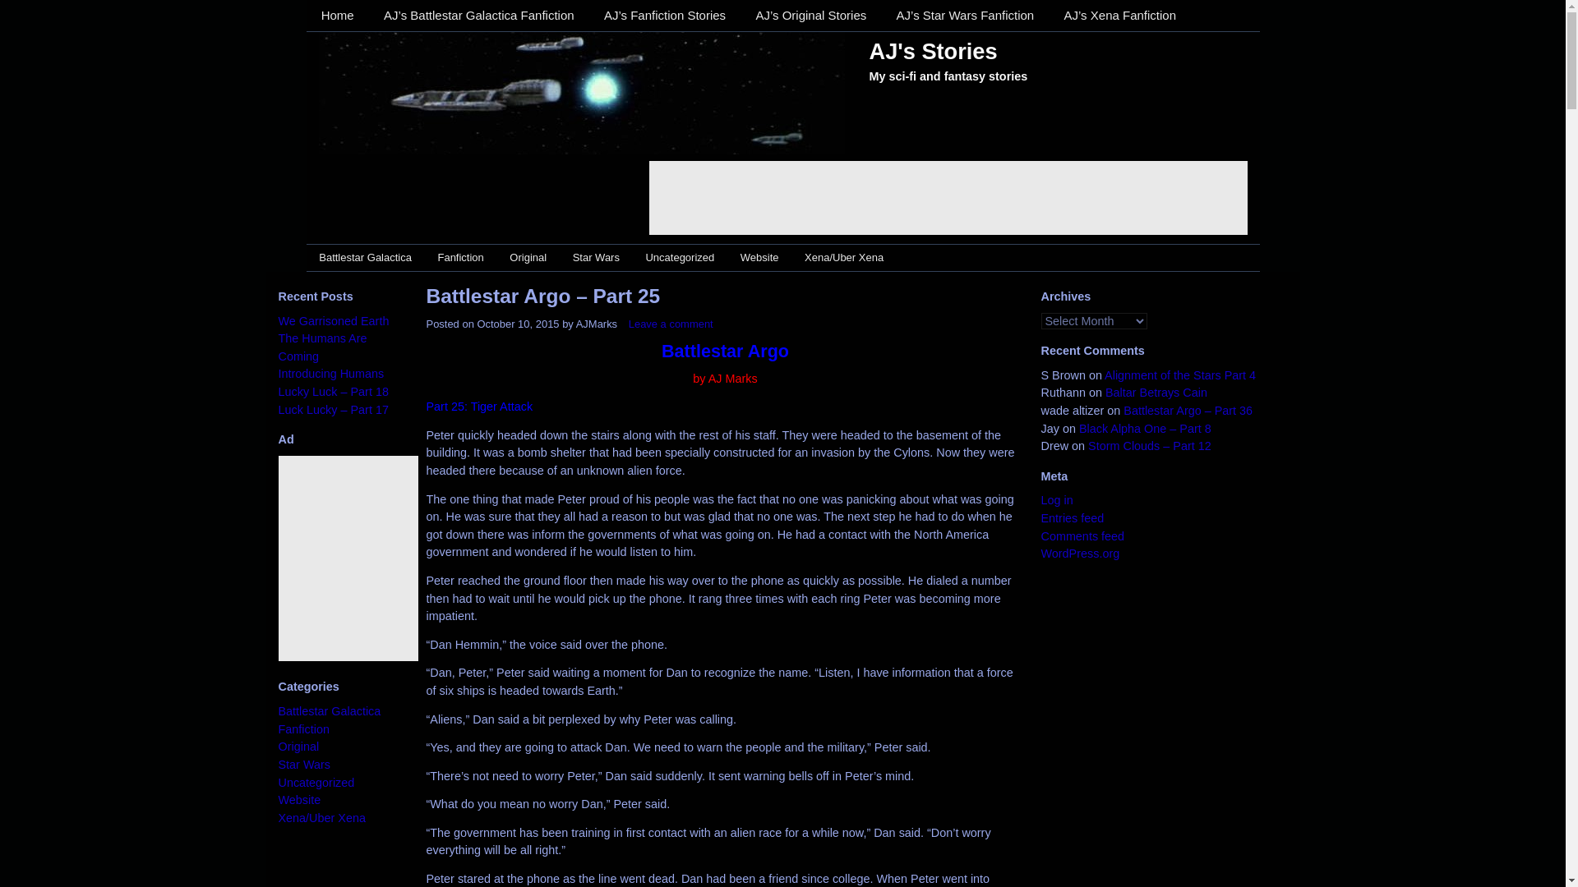  What do you see at coordinates (337, 15) in the screenshot?
I see `Home` at bounding box center [337, 15].